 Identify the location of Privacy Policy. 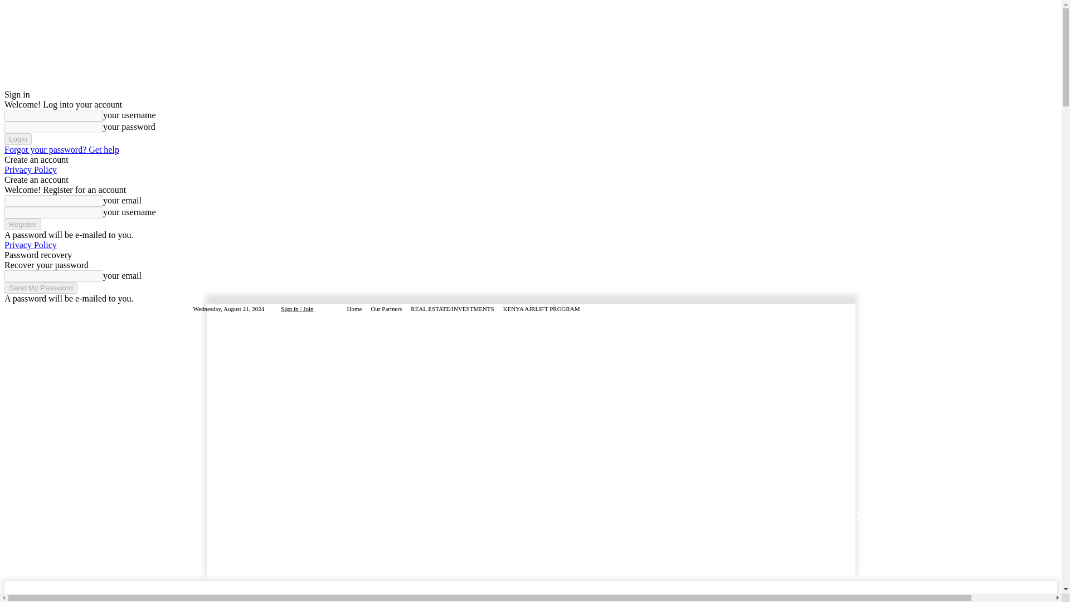
(30, 169).